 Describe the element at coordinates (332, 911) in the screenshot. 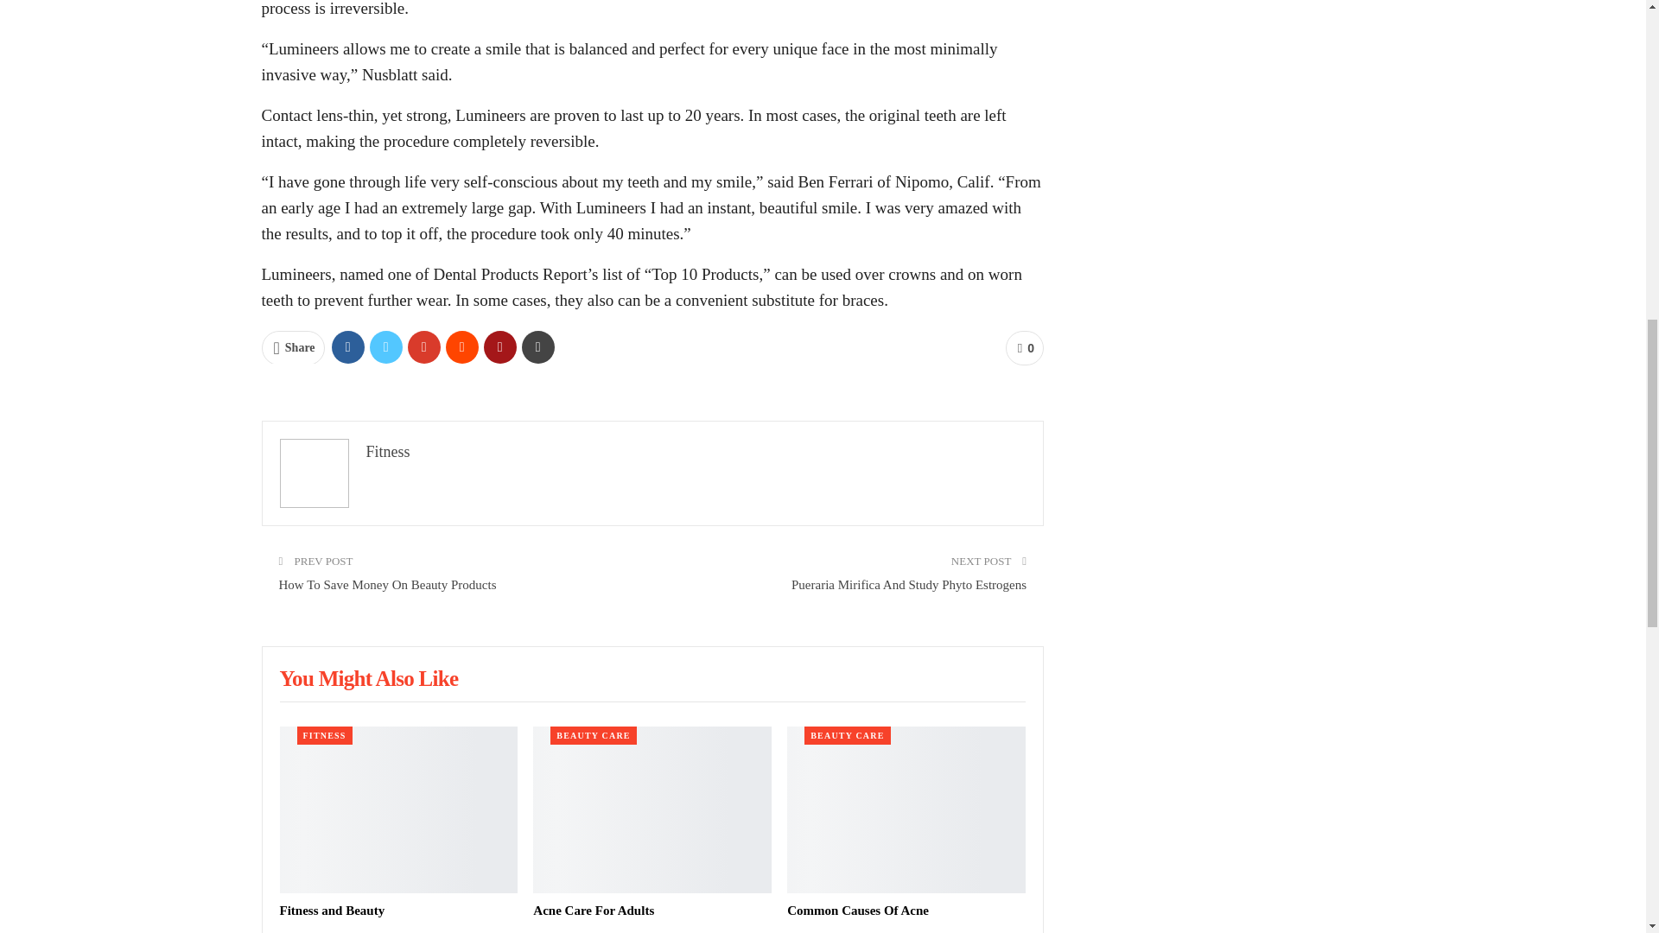

I see `Fitness and Beauty` at that location.